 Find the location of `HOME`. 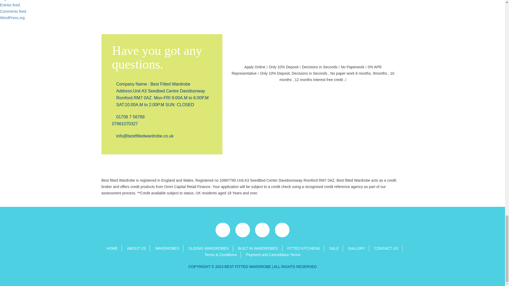

HOME is located at coordinates (112, 248).